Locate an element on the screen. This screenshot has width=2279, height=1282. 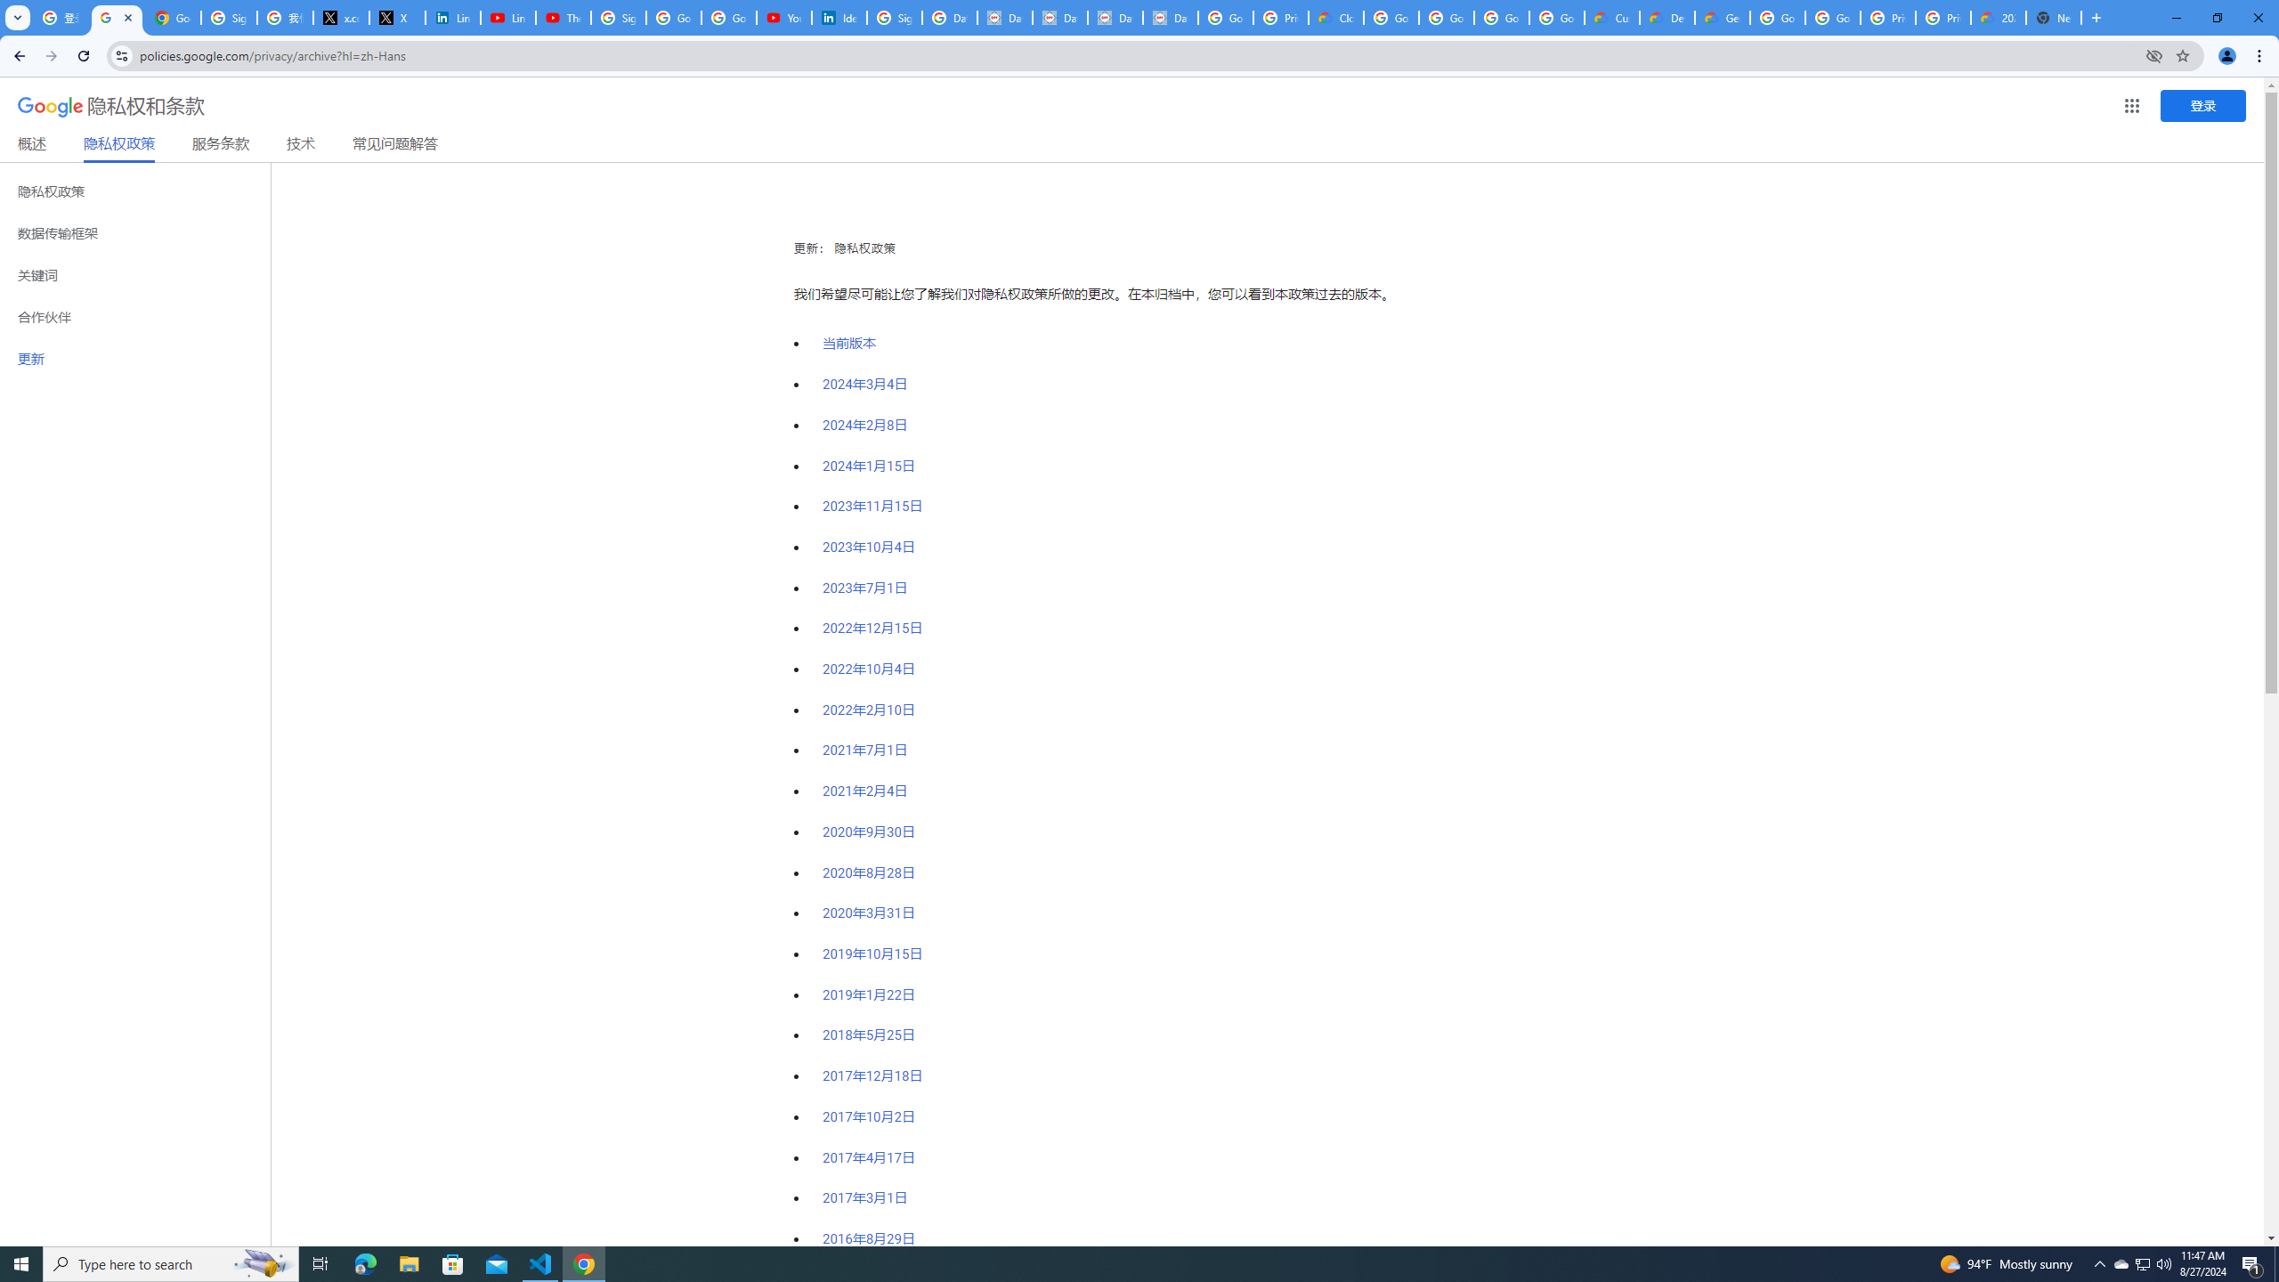
New Tab is located at coordinates (2055, 18).